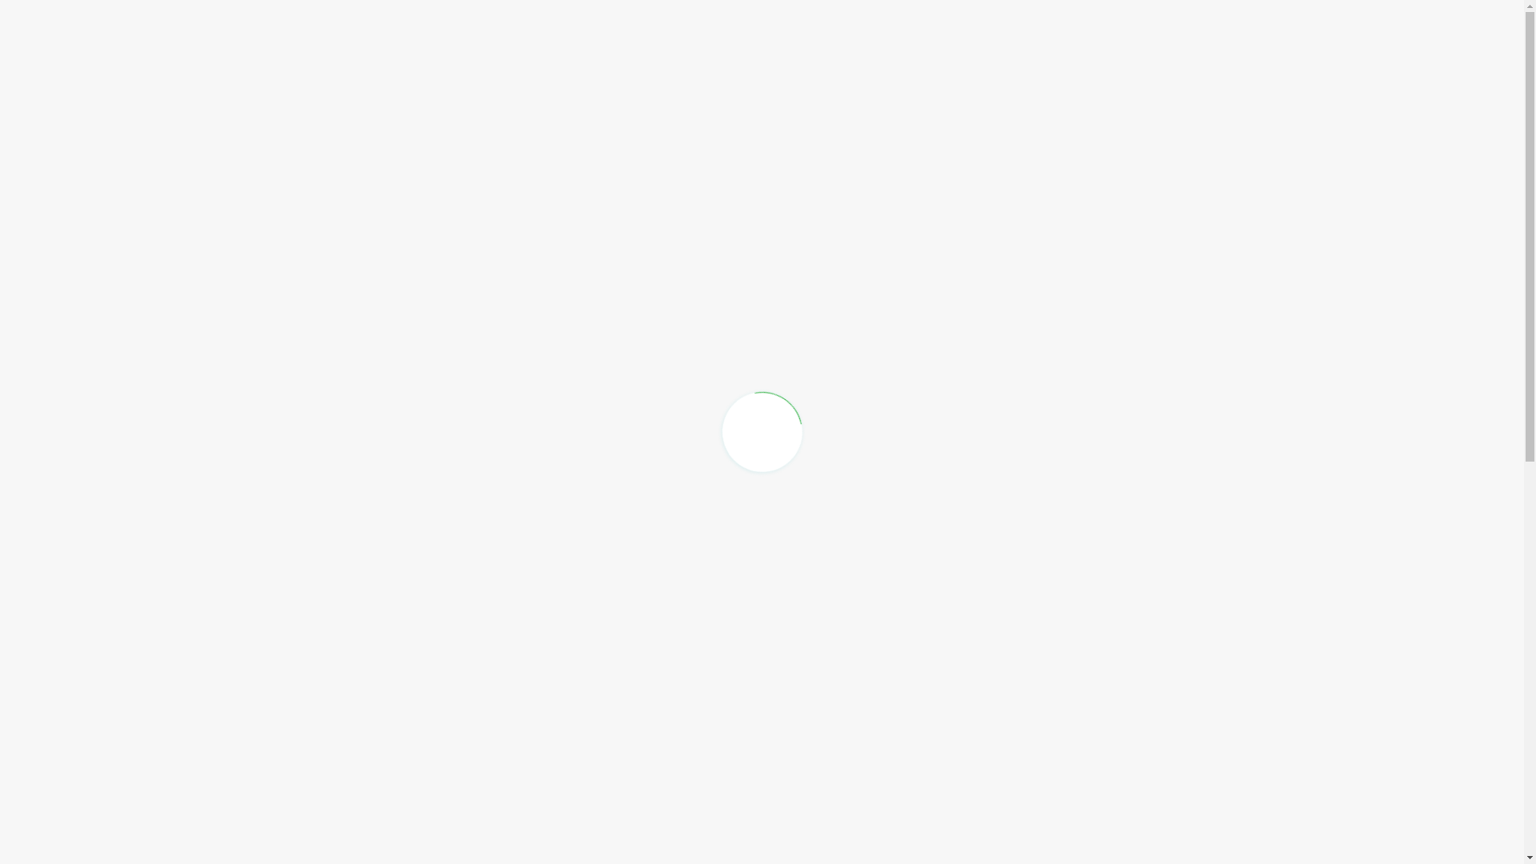 The height and width of the screenshot is (864, 1536). I want to click on Speakers, so click(1030, 41).